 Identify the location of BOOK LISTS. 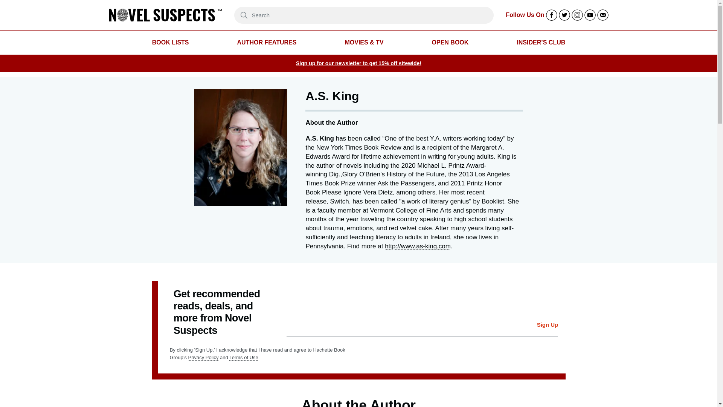
(170, 43).